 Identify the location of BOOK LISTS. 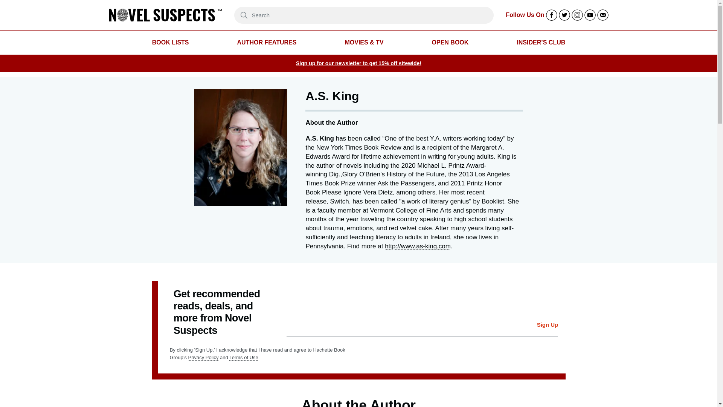
(170, 43).